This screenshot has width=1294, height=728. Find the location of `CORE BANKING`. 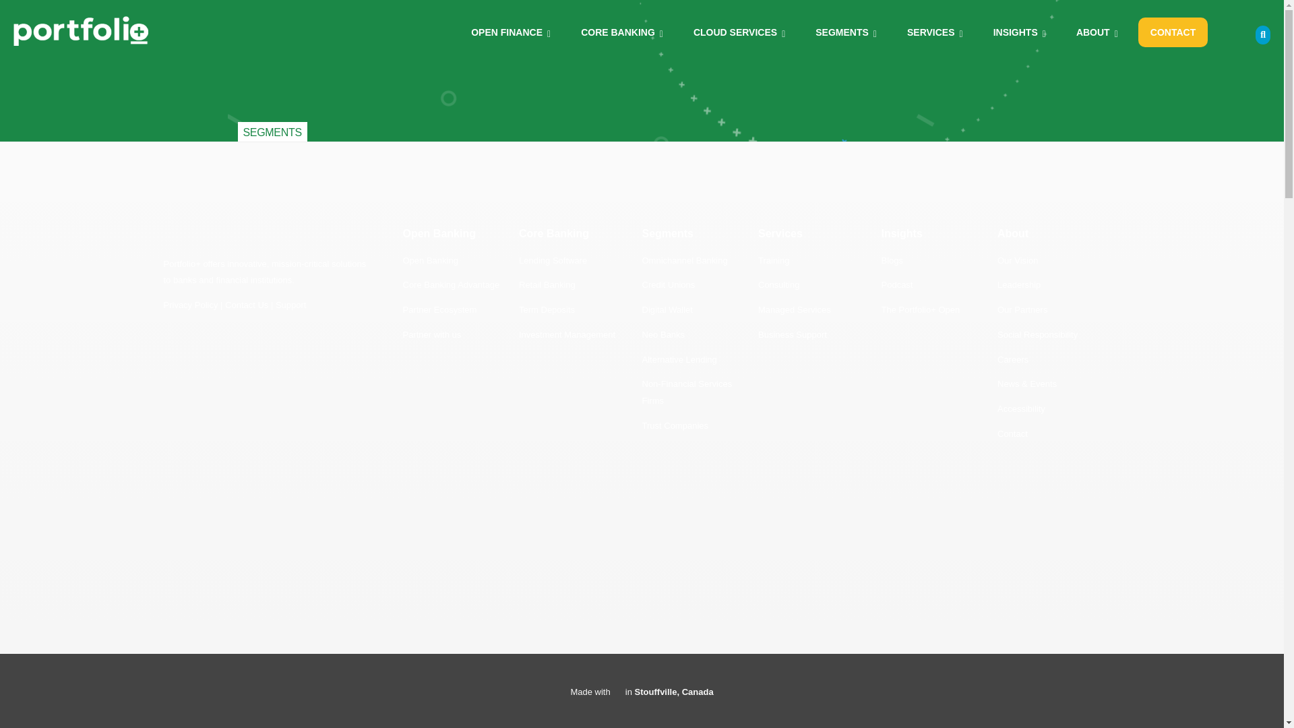

CORE BANKING is located at coordinates (621, 31).